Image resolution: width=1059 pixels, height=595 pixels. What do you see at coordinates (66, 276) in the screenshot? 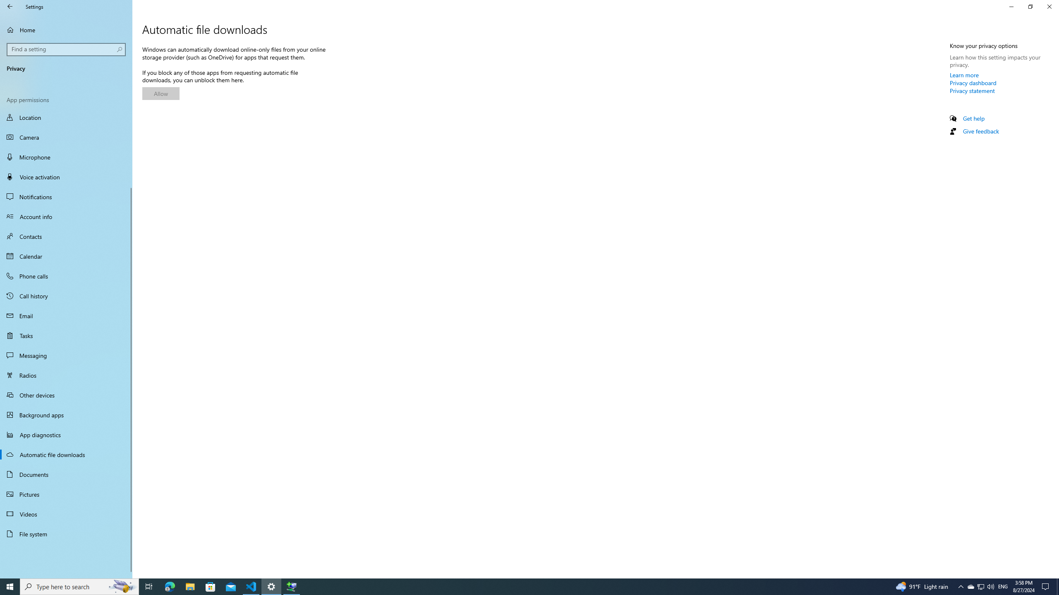
I see `Phone calls` at bounding box center [66, 276].